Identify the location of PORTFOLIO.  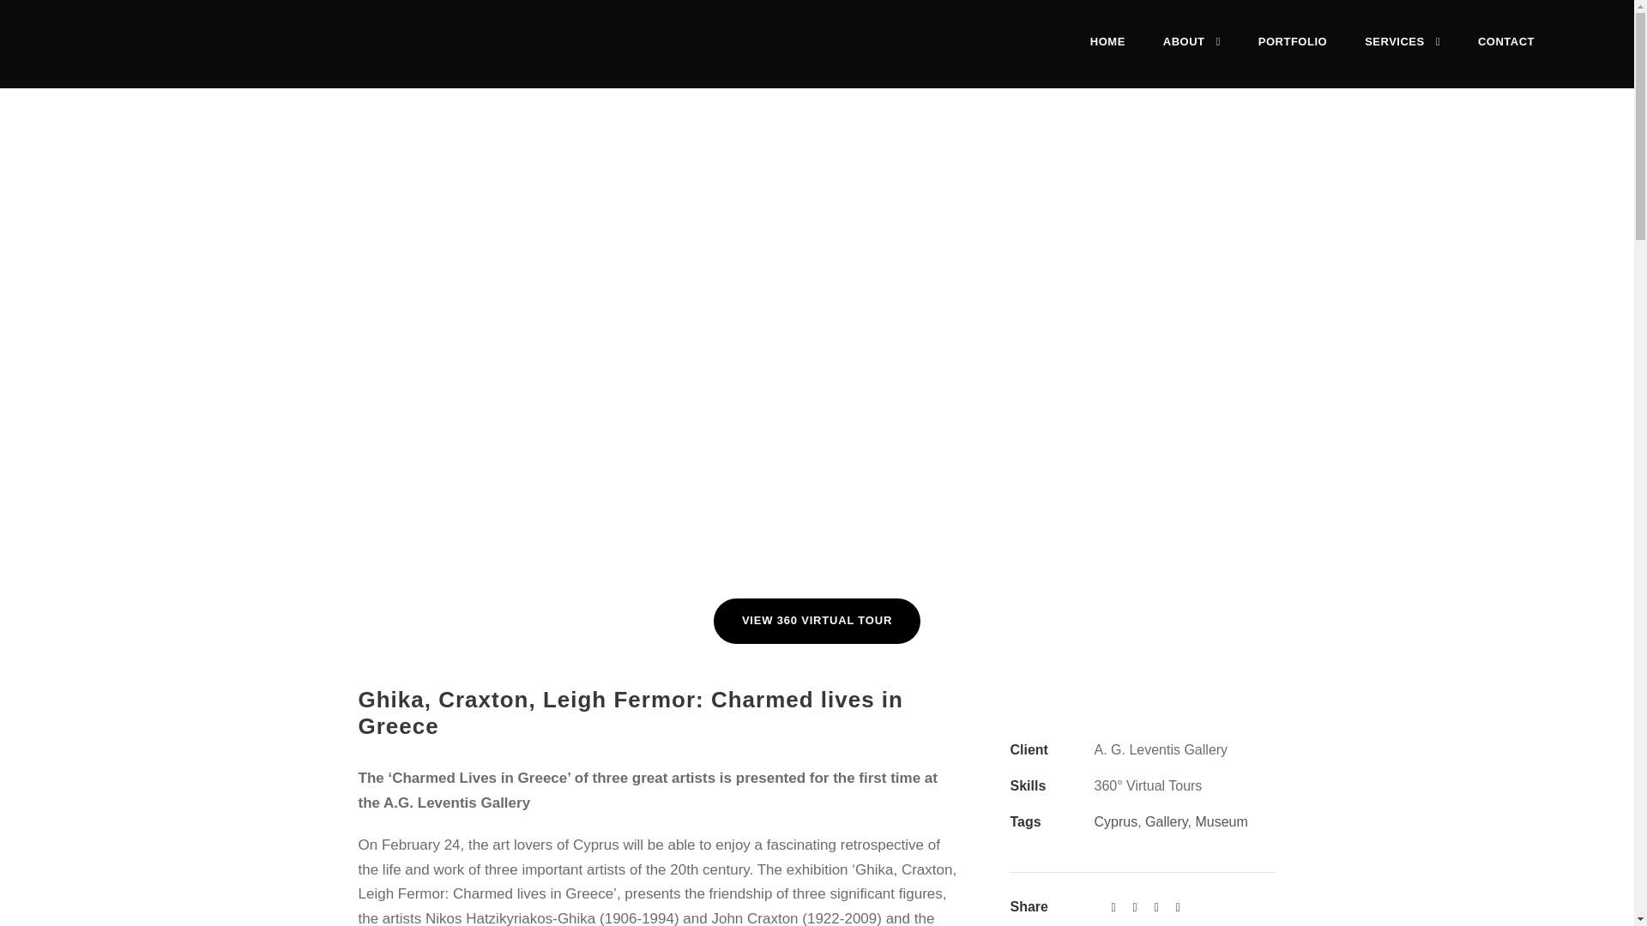
(1292, 56).